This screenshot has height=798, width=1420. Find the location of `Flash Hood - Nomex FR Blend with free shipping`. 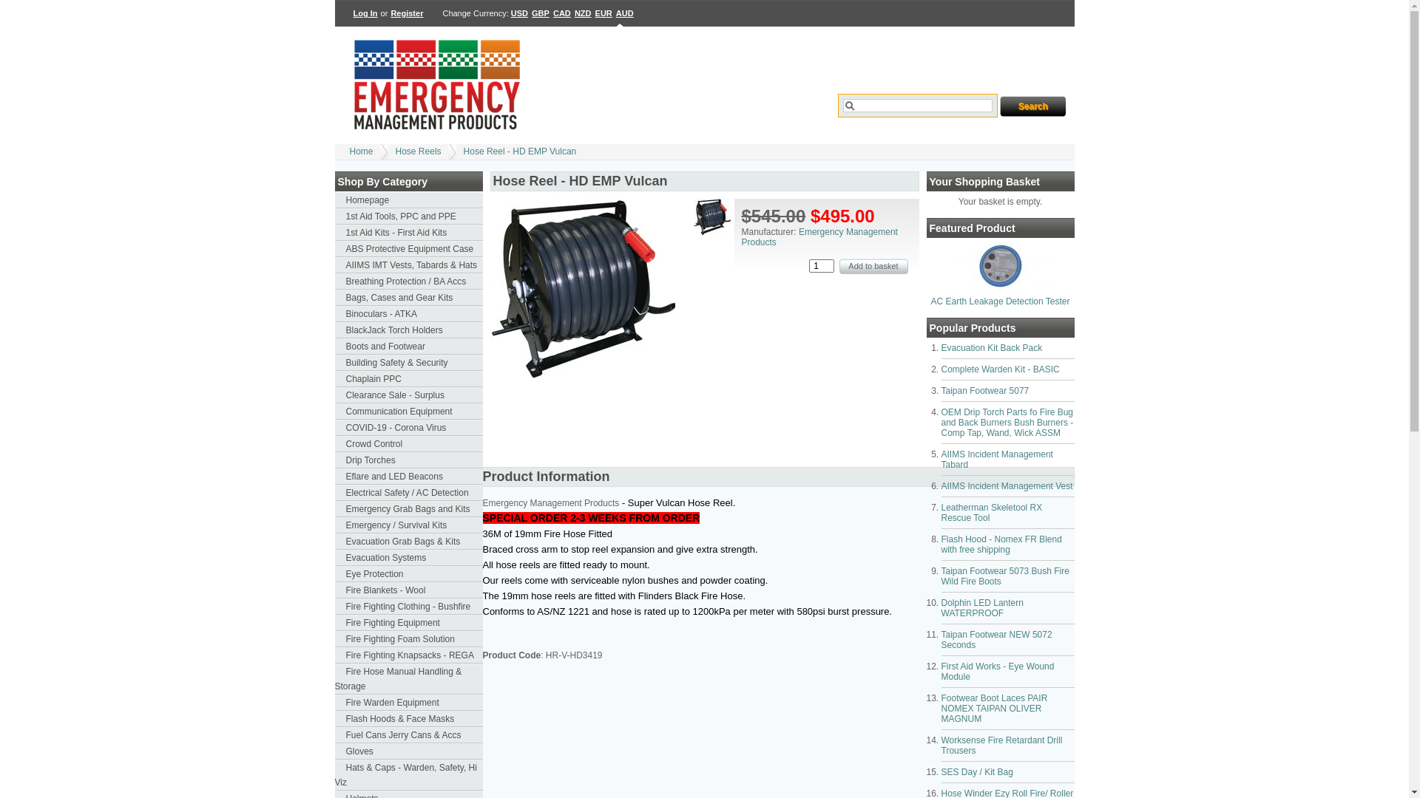

Flash Hood - Nomex FR Blend with free shipping is located at coordinates (1001, 545).